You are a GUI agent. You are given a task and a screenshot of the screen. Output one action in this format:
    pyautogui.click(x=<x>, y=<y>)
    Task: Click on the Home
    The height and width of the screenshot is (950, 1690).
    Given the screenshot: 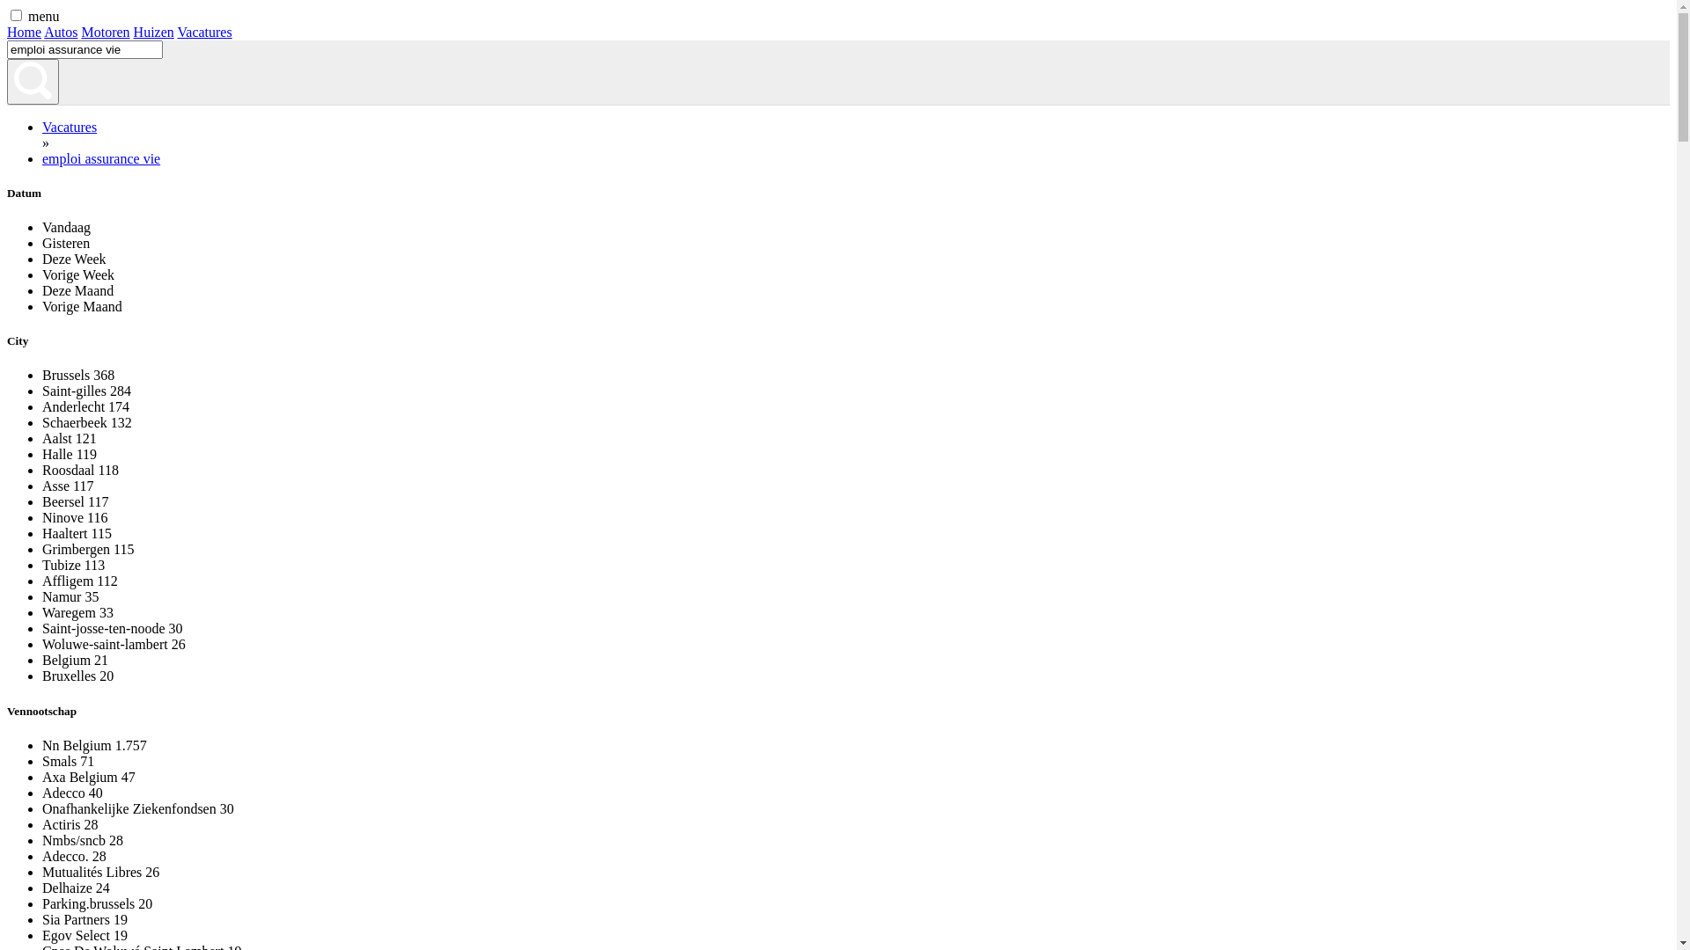 What is the action you would take?
    pyautogui.click(x=25, y=32)
    